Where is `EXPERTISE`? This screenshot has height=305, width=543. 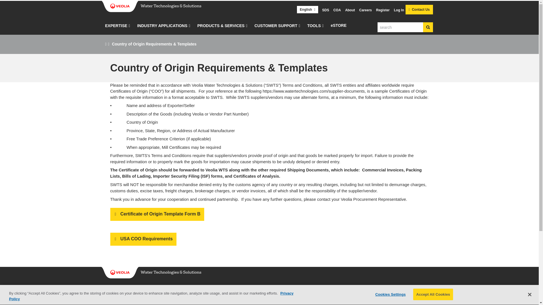 EXPERTISE is located at coordinates (117, 29).